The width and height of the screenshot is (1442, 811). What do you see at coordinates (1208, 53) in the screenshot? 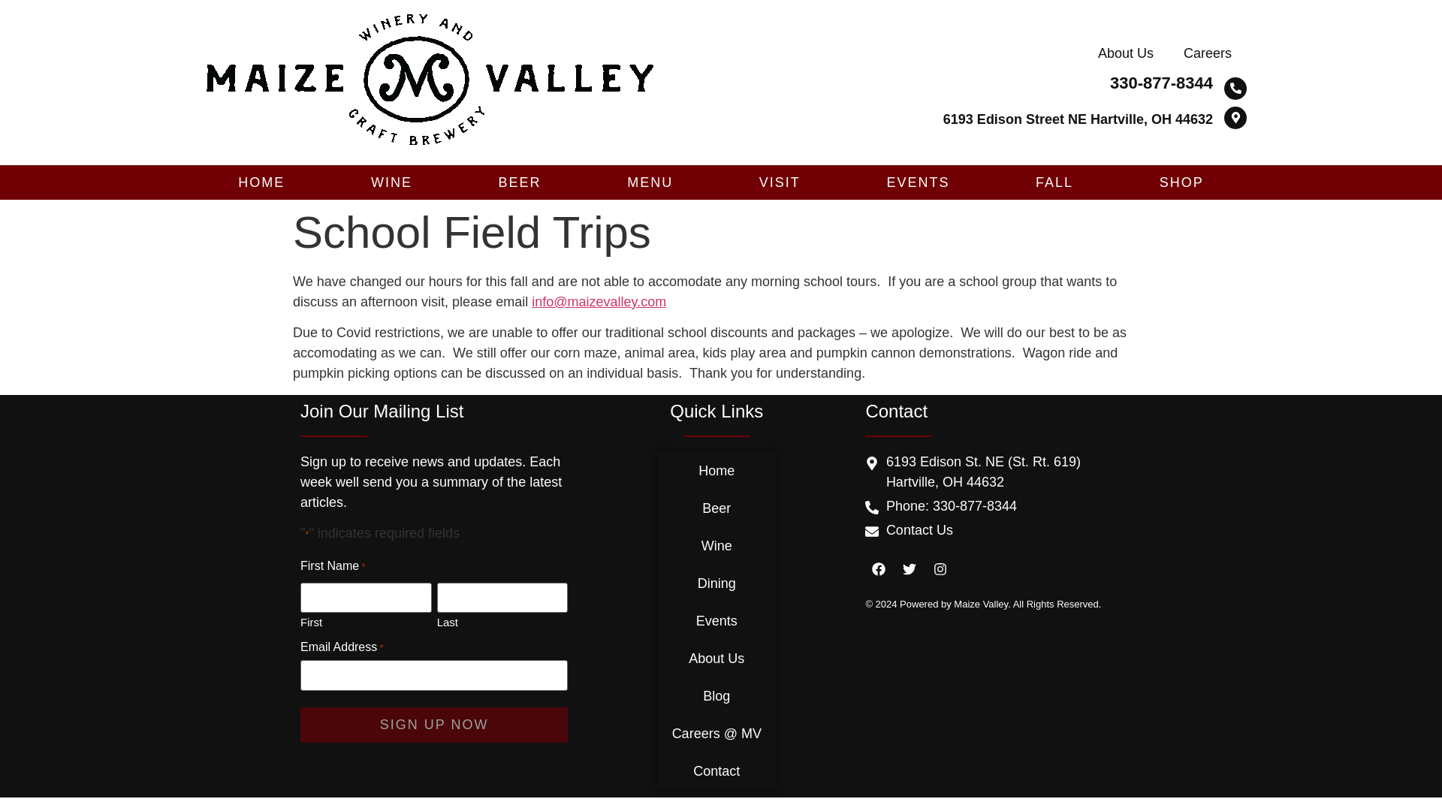
I see `Careers` at bounding box center [1208, 53].